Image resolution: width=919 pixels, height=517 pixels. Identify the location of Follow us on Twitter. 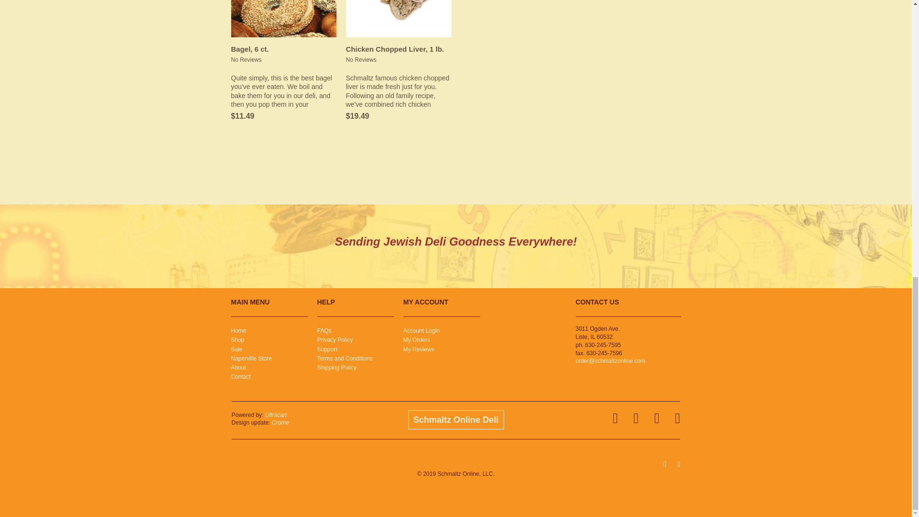
(676, 463).